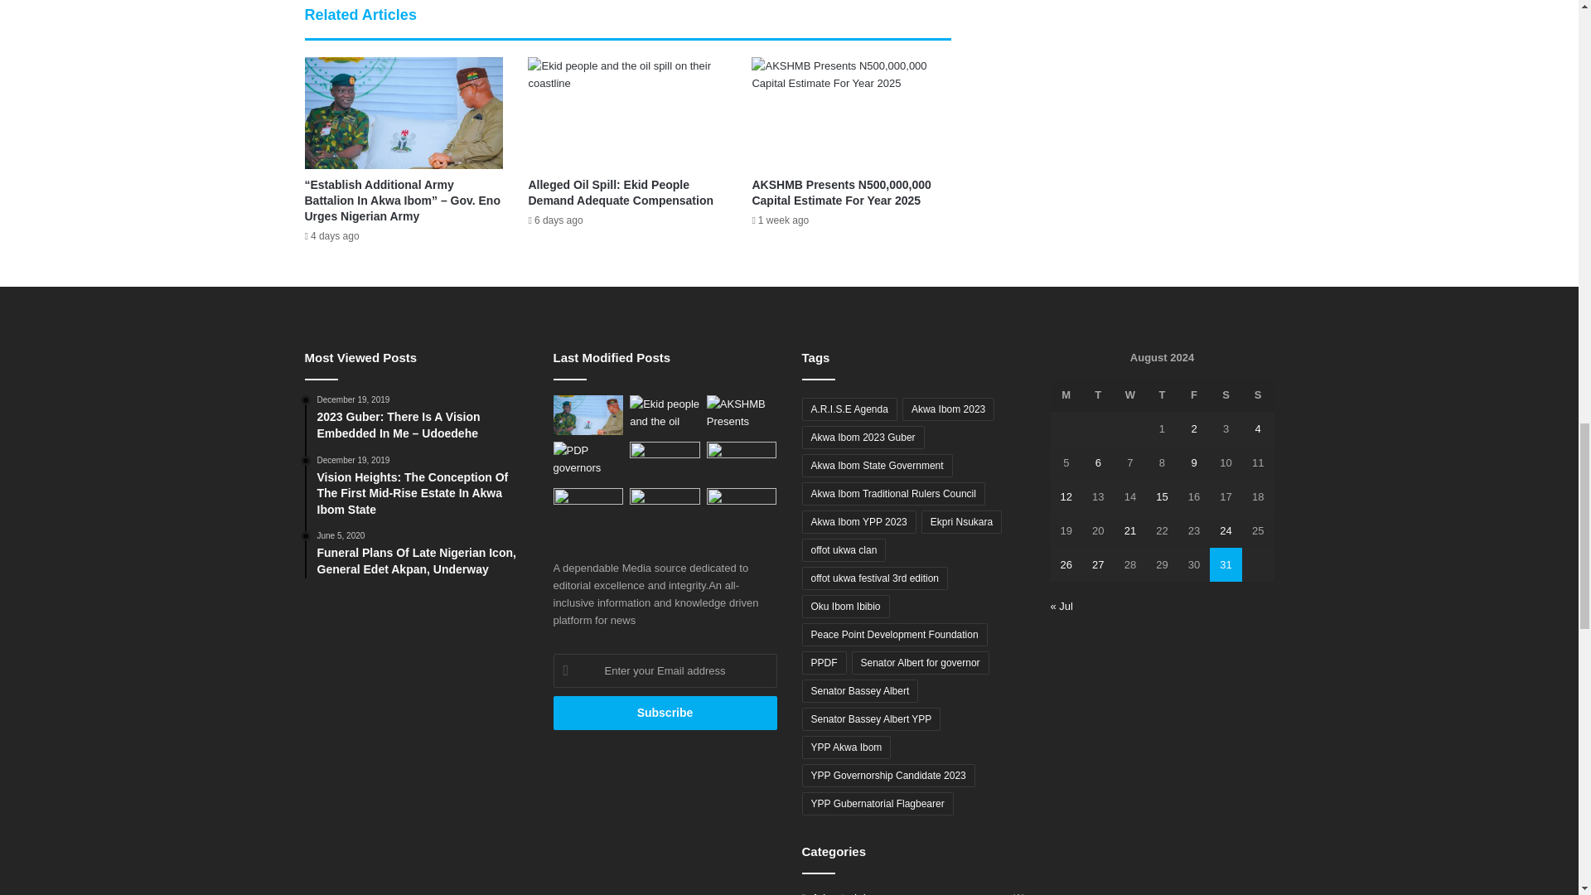 The height and width of the screenshot is (895, 1591). Describe the element at coordinates (620, 192) in the screenshot. I see `Alleged Oil Spill: Ekid People Demand Adequate Compensation` at that location.